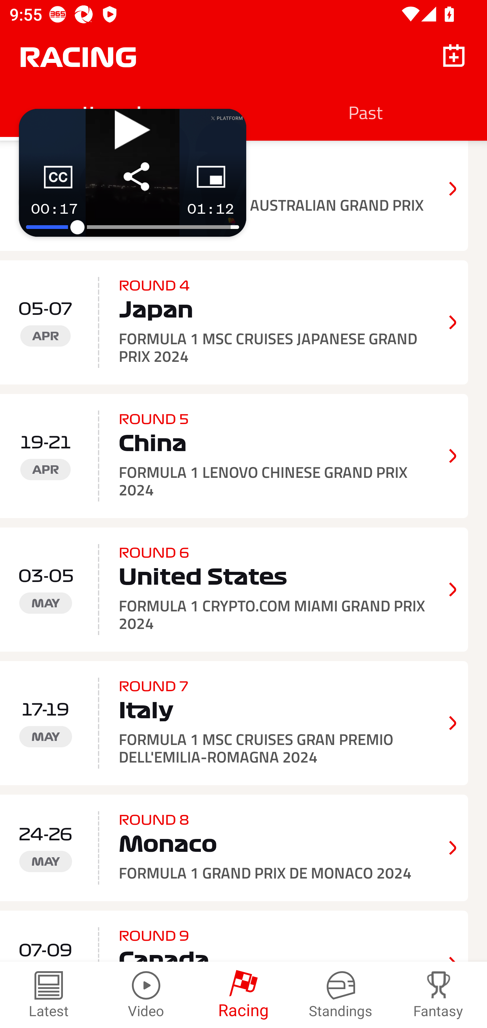 The height and width of the screenshot is (1028, 487). I want to click on Video, so click(146, 995).